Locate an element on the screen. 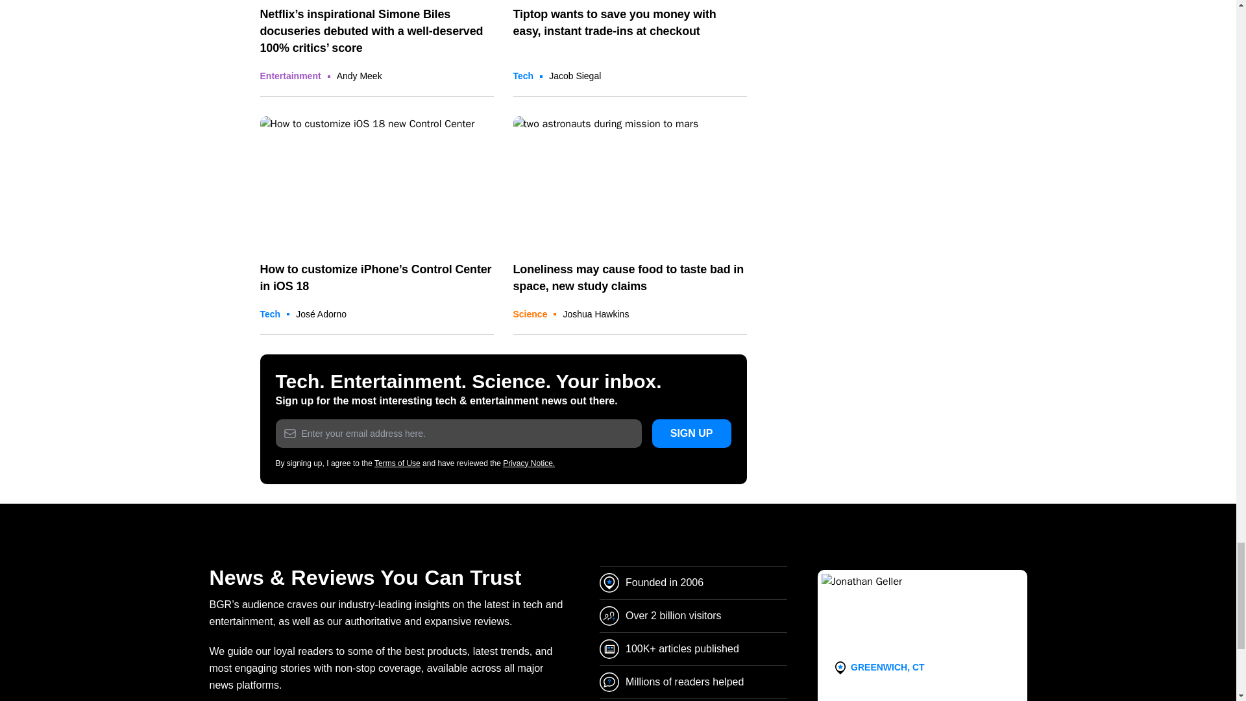 The height and width of the screenshot is (701, 1246). Posts by Jacob Siegal is located at coordinates (575, 76).